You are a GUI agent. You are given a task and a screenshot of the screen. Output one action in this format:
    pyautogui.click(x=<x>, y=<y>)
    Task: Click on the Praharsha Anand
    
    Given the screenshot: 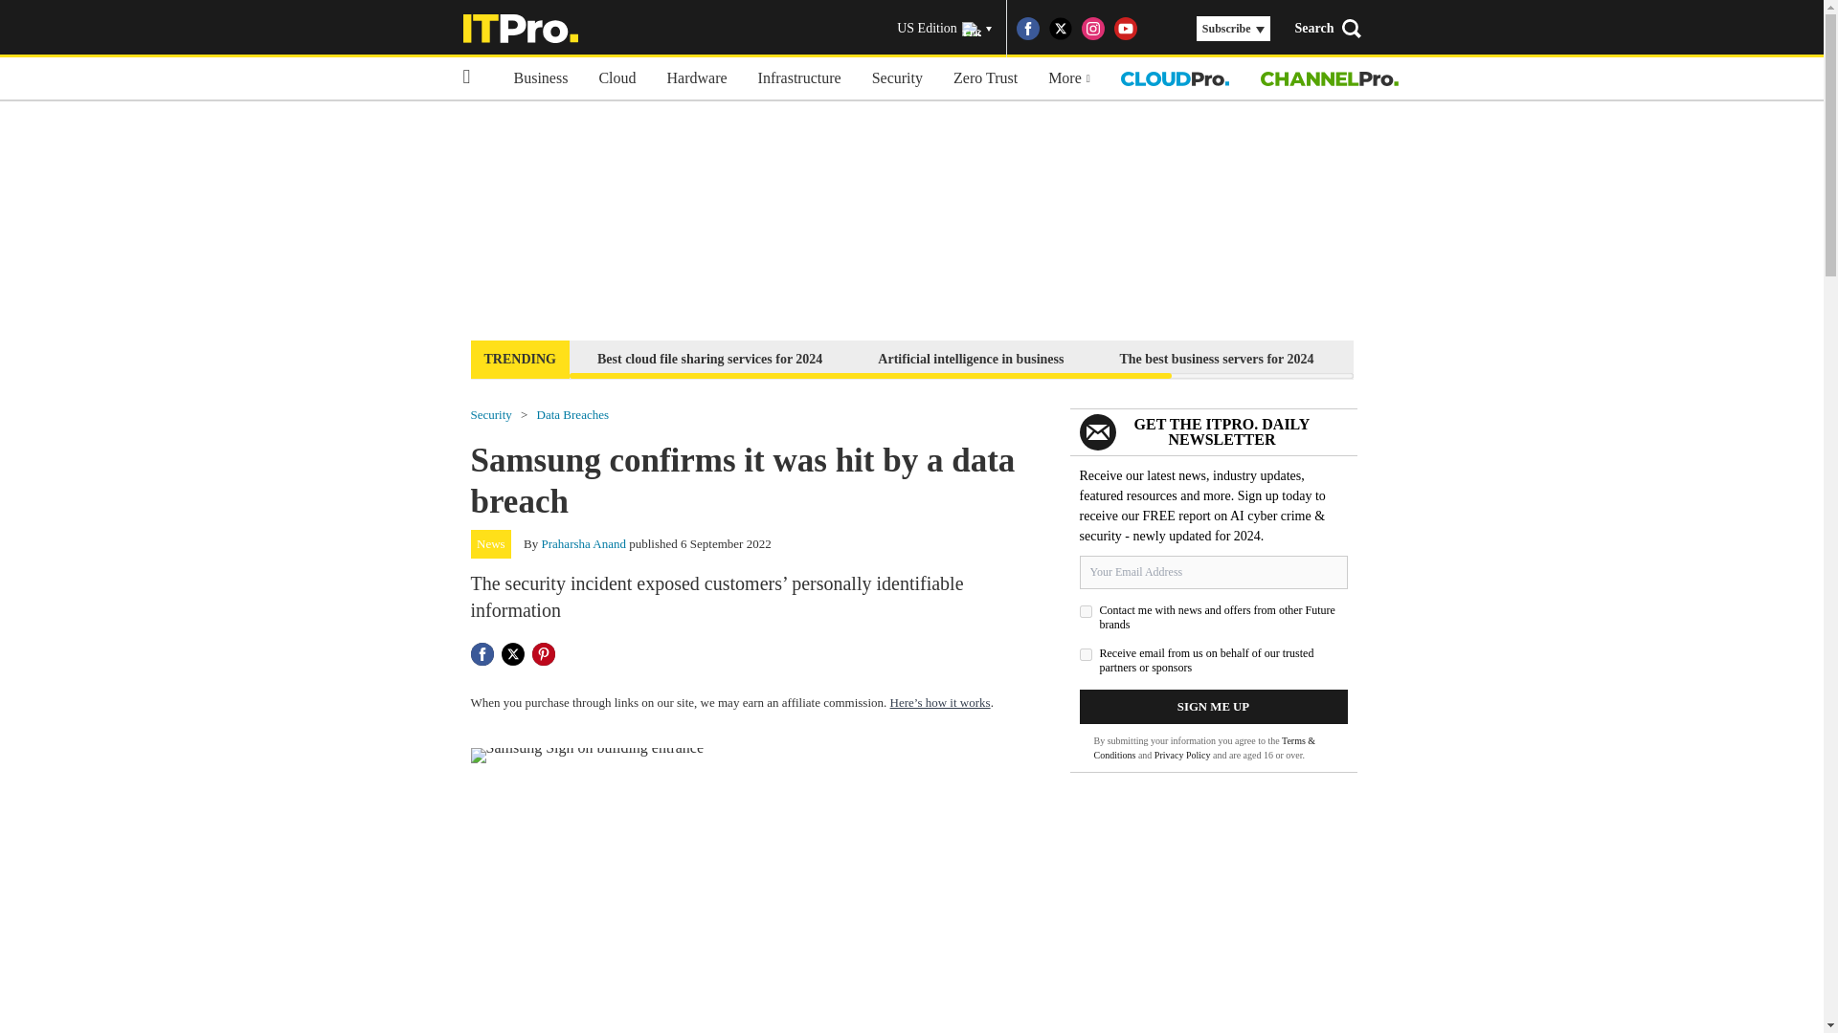 What is the action you would take?
    pyautogui.click(x=584, y=543)
    